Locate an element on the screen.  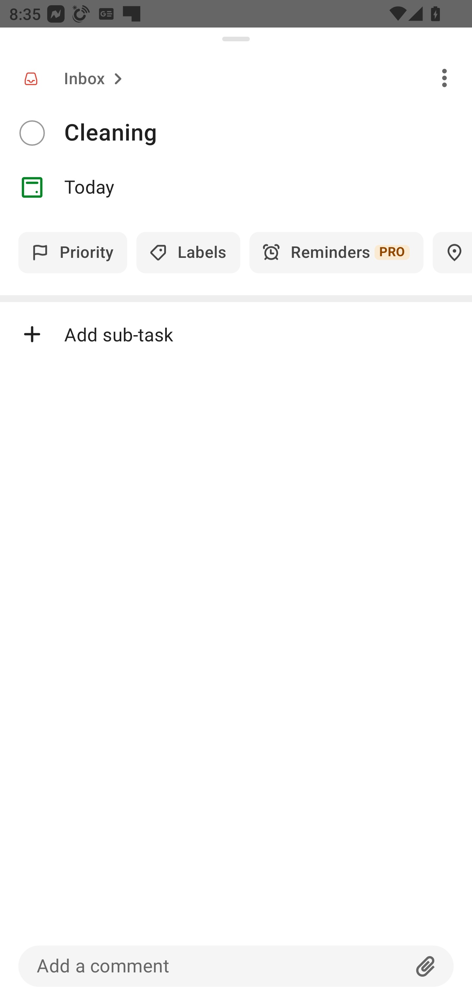
Date Today is located at coordinates (236, 187).